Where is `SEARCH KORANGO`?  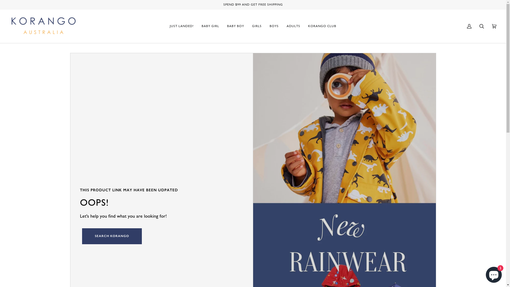
SEARCH KORANGO is located at coordinates (112, 236).